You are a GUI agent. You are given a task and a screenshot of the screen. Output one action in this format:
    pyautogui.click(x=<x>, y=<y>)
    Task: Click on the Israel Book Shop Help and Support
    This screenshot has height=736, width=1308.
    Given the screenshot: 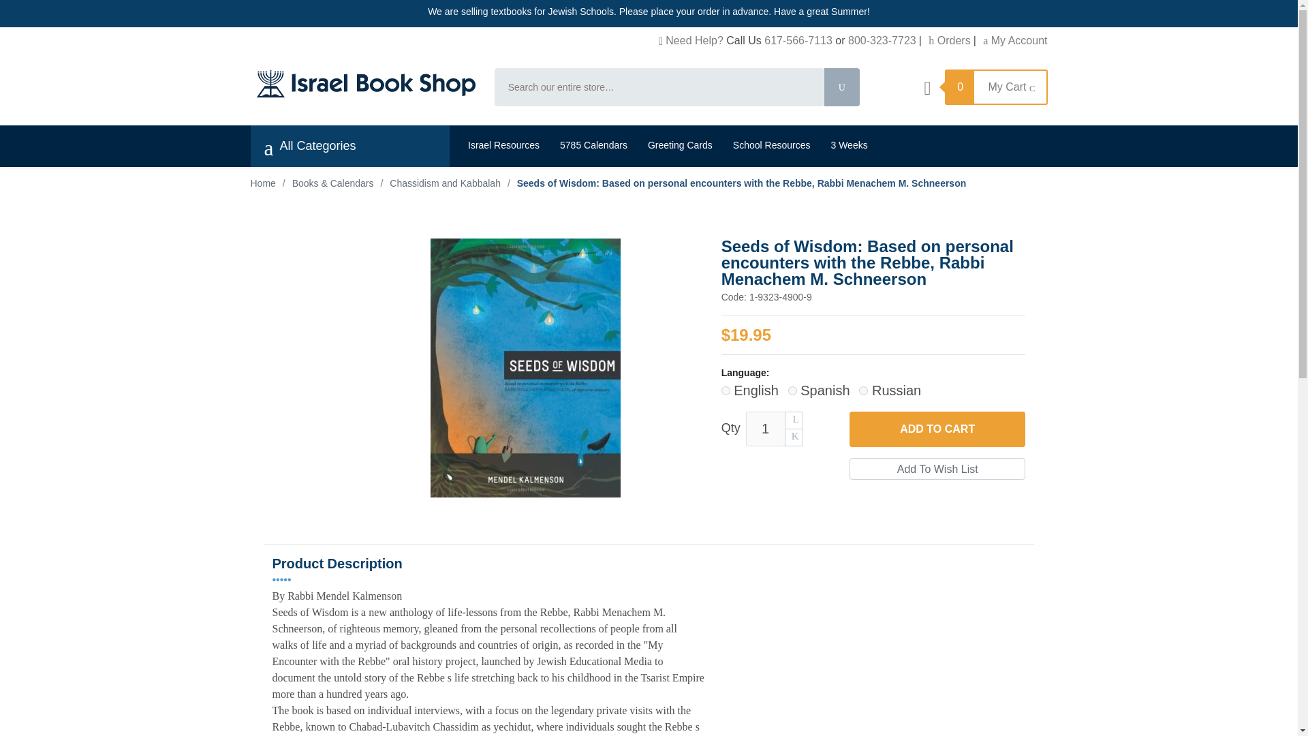 What is the action you would take?
    pyautogui.click(x=694, y=40)
    